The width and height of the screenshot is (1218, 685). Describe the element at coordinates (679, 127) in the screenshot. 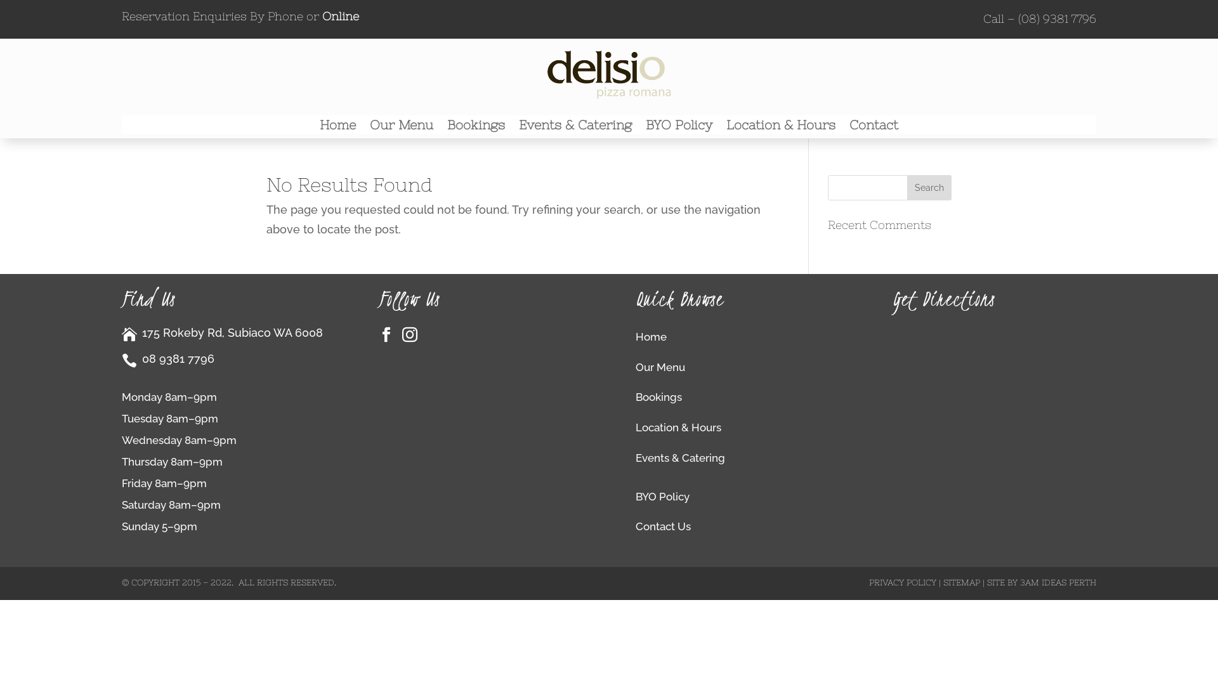

I see `BYO Policy` at that location.